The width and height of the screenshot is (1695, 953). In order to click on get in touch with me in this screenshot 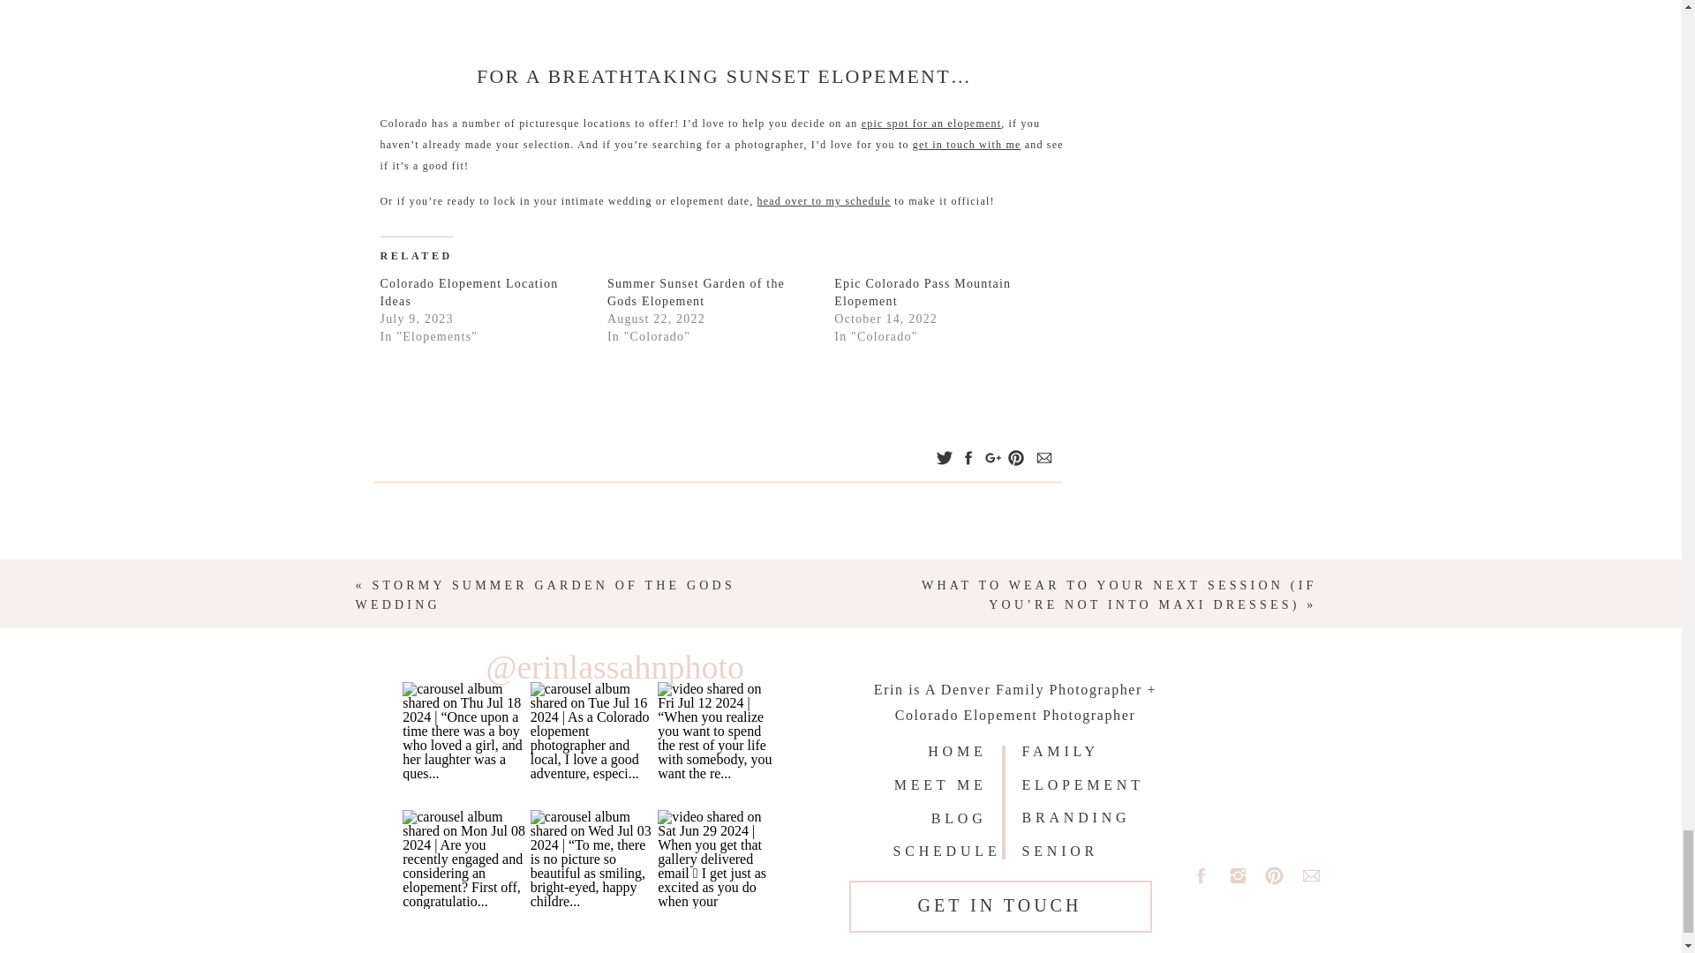, I will do `click(968, 144)`.